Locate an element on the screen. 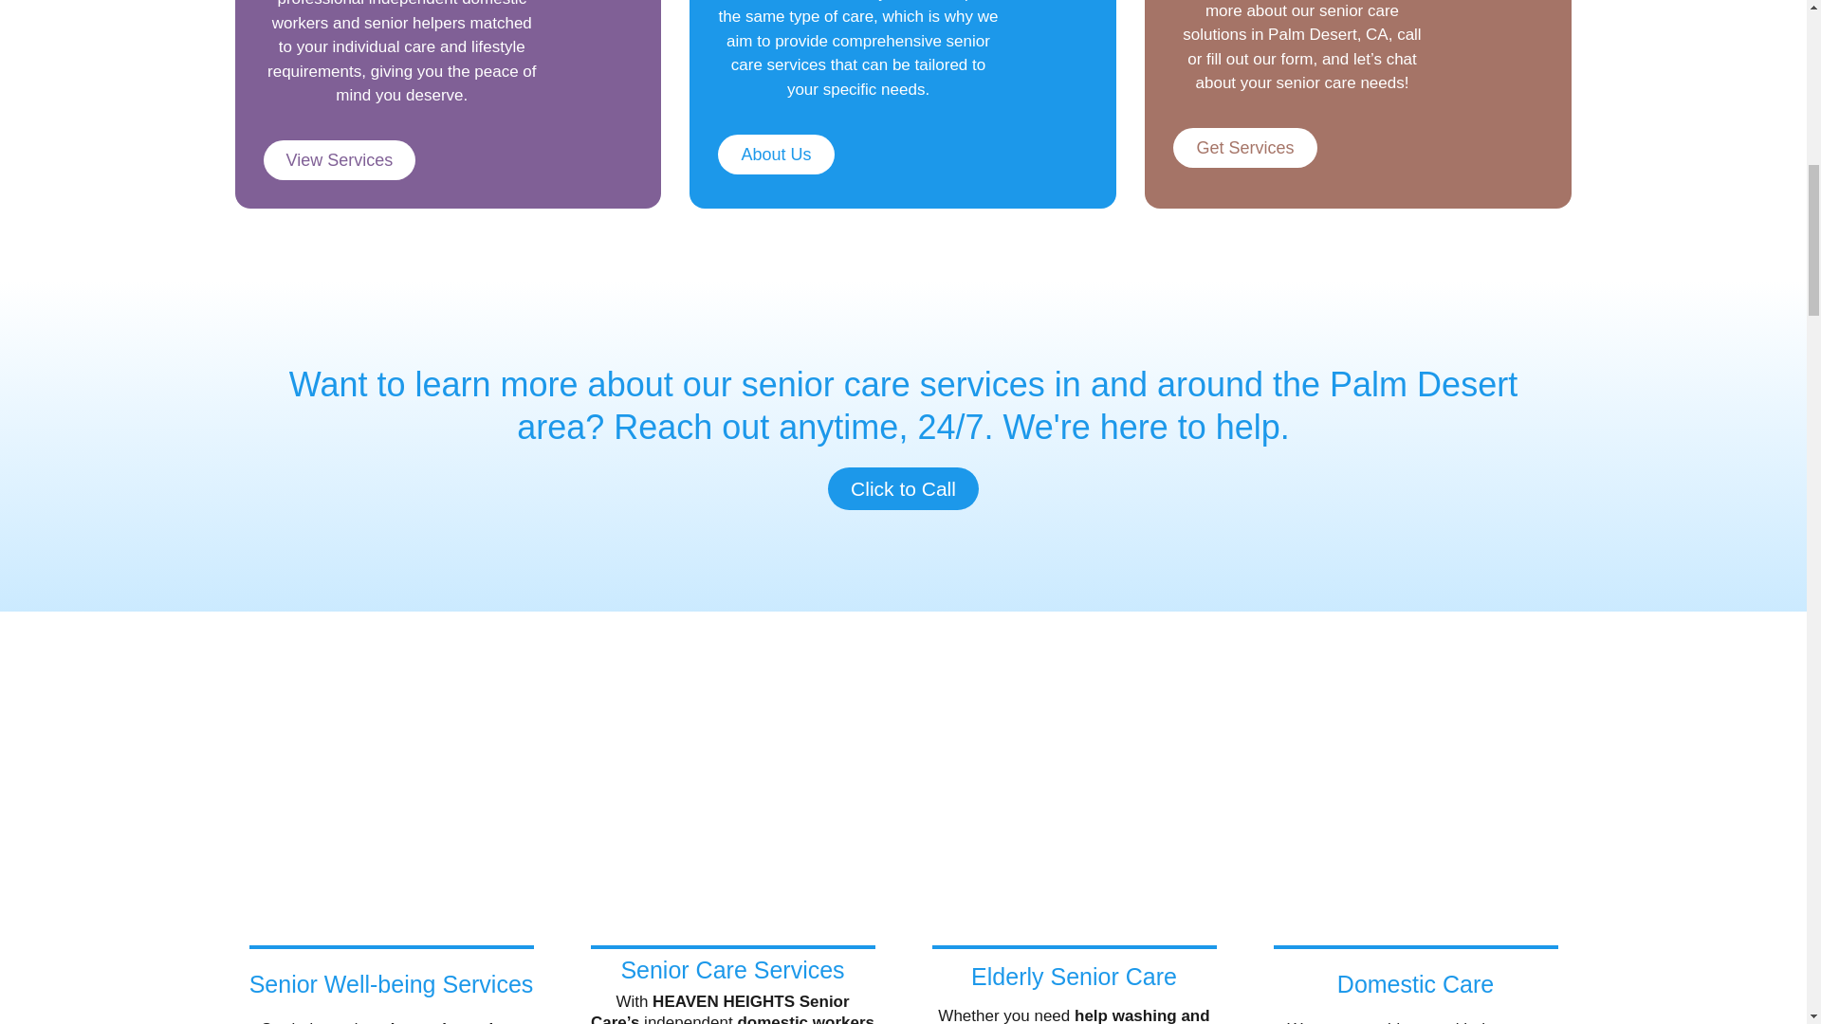 Image resolution: width=1821 pixels, height=1024 pixels. View Services is located at coordinates (340, 159).